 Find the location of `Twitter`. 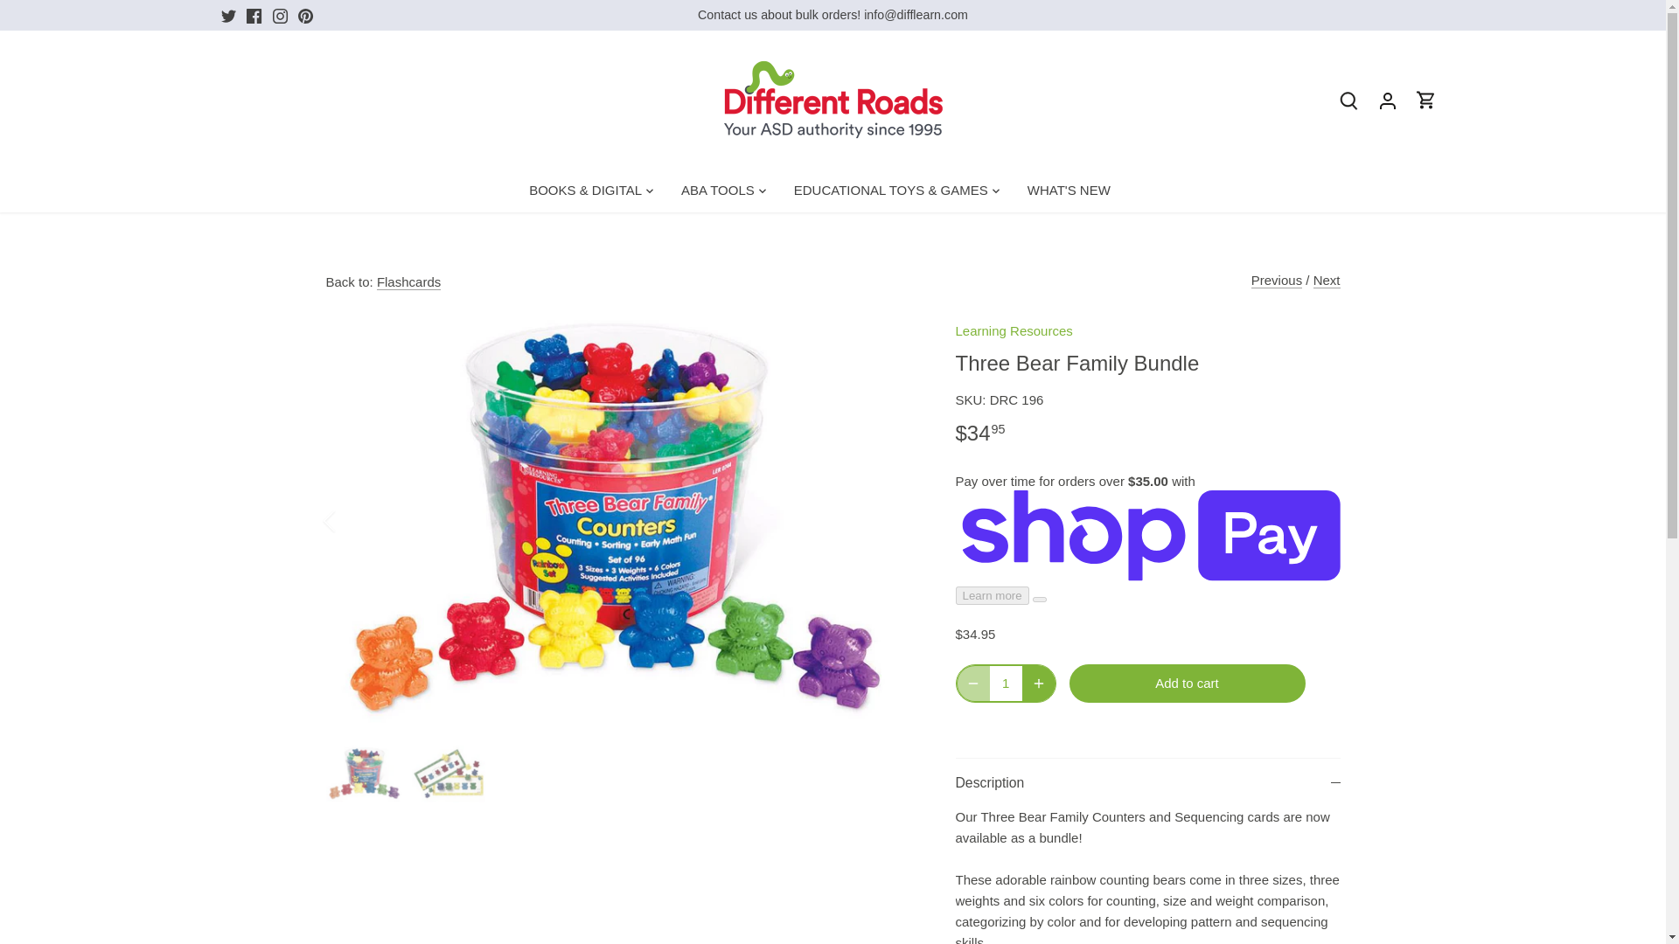

Twitter is located at coordinates (227, 16).